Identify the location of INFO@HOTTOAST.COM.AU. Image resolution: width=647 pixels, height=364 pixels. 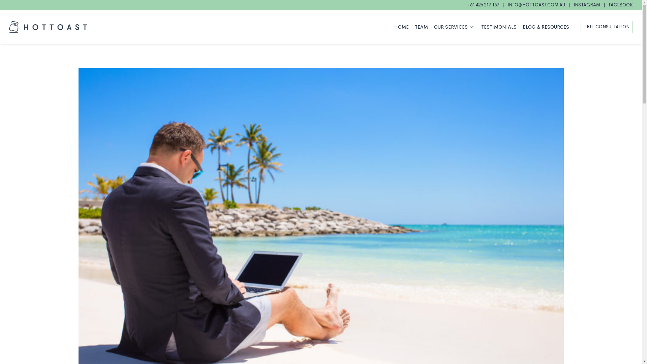
(536, 5).